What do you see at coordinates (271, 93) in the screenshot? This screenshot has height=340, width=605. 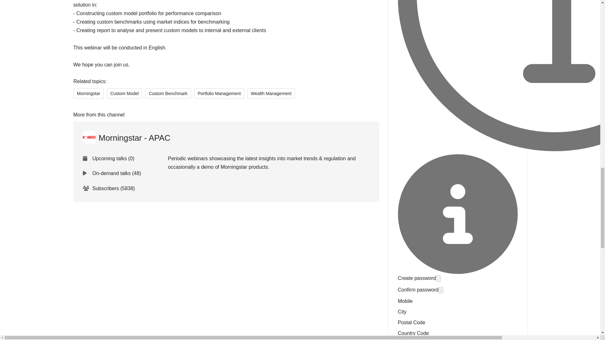 I see `Wealth Management` at bounding box center [271, 93].